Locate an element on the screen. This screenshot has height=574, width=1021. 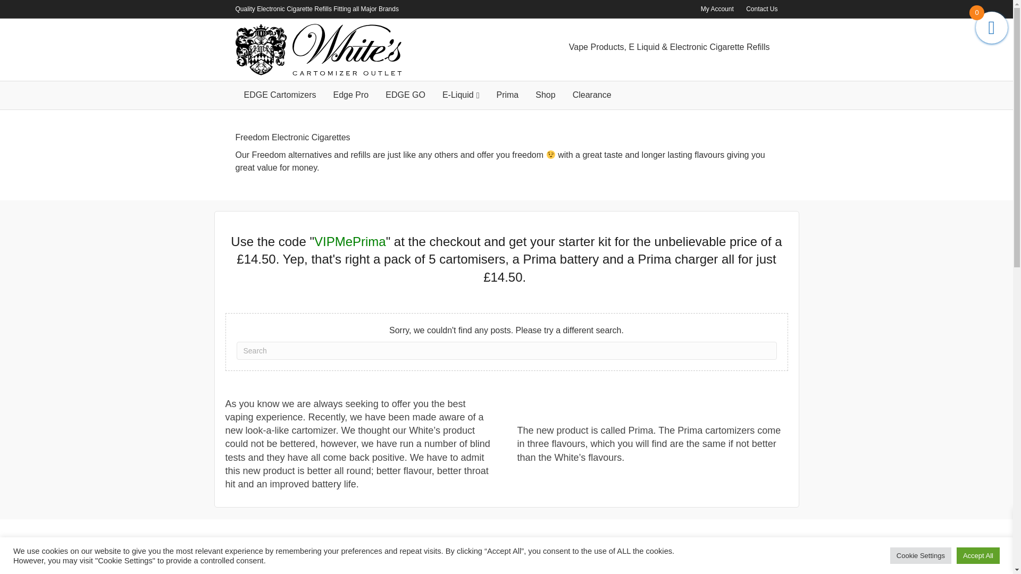
E-Liquid is located at coordinates (461, 96).